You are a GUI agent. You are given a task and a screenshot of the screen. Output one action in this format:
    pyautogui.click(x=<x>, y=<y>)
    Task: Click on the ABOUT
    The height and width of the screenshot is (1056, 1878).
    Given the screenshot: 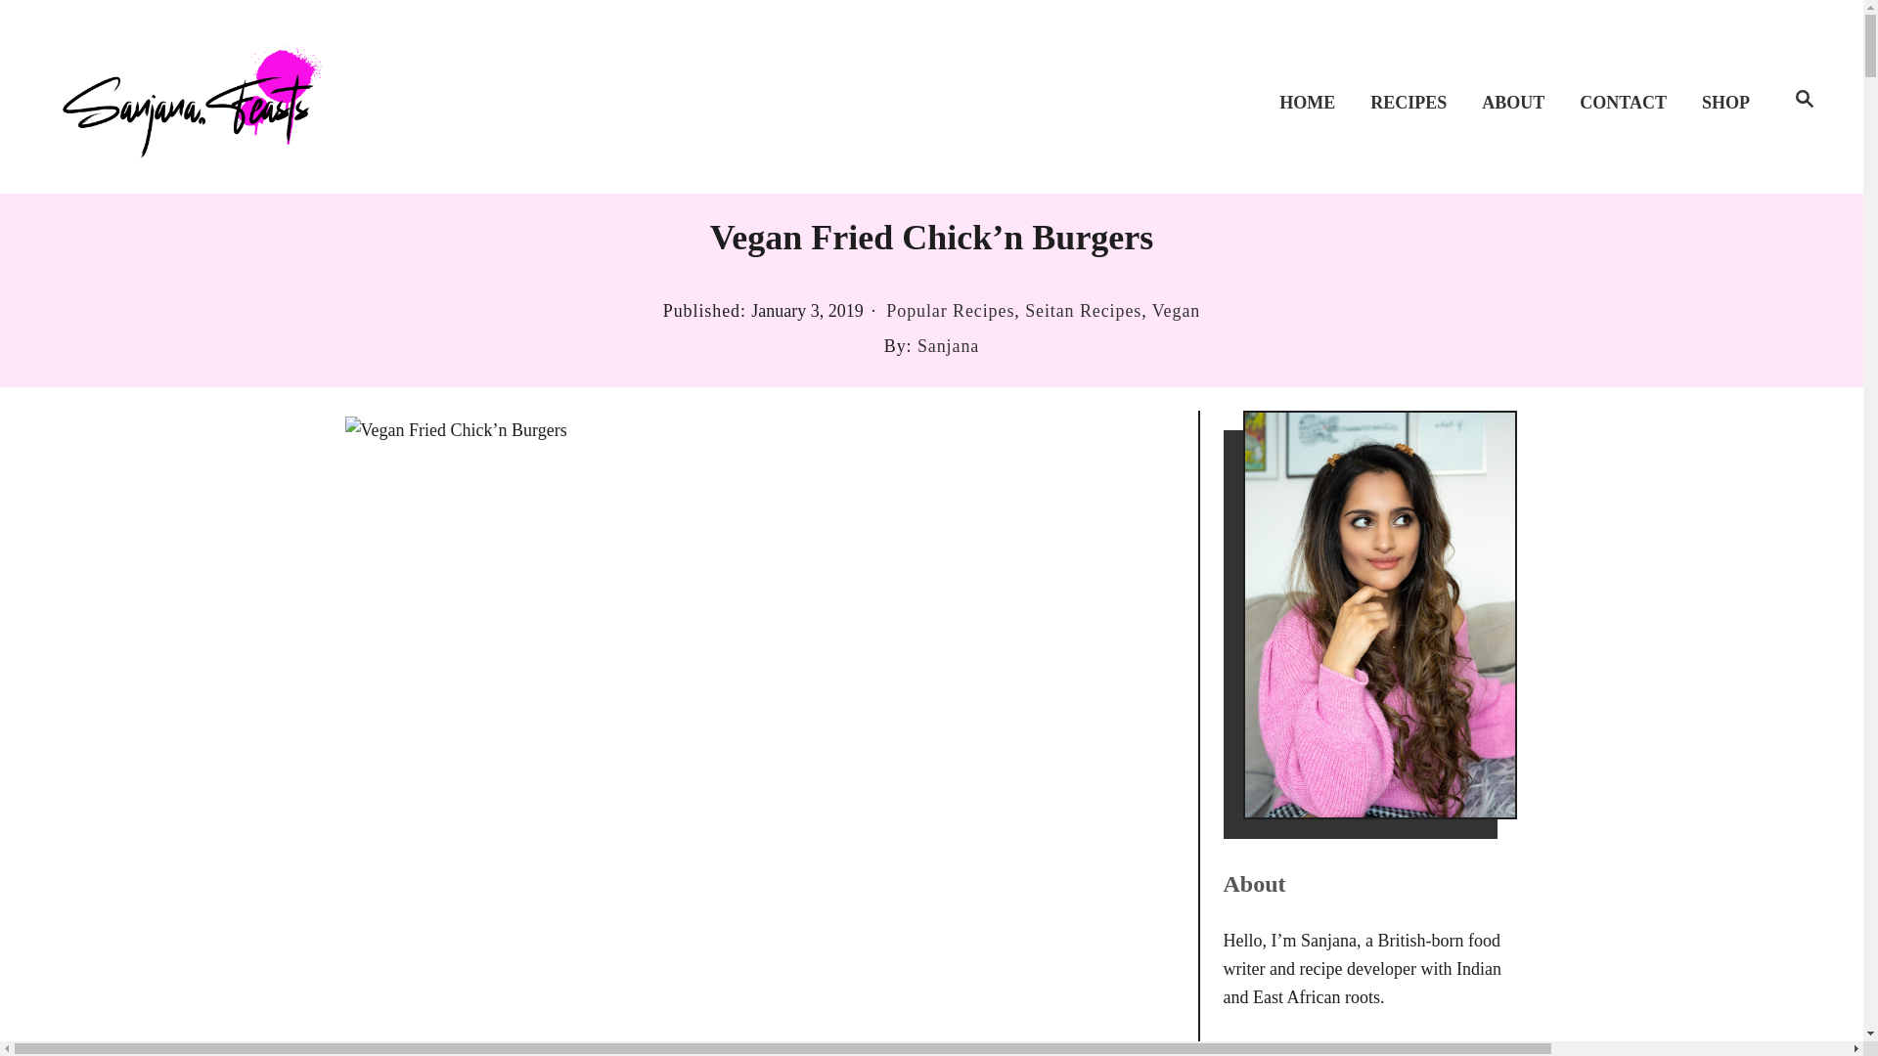 What is the action you would take?
    pyautogui.click(x=1519, y=102)
    